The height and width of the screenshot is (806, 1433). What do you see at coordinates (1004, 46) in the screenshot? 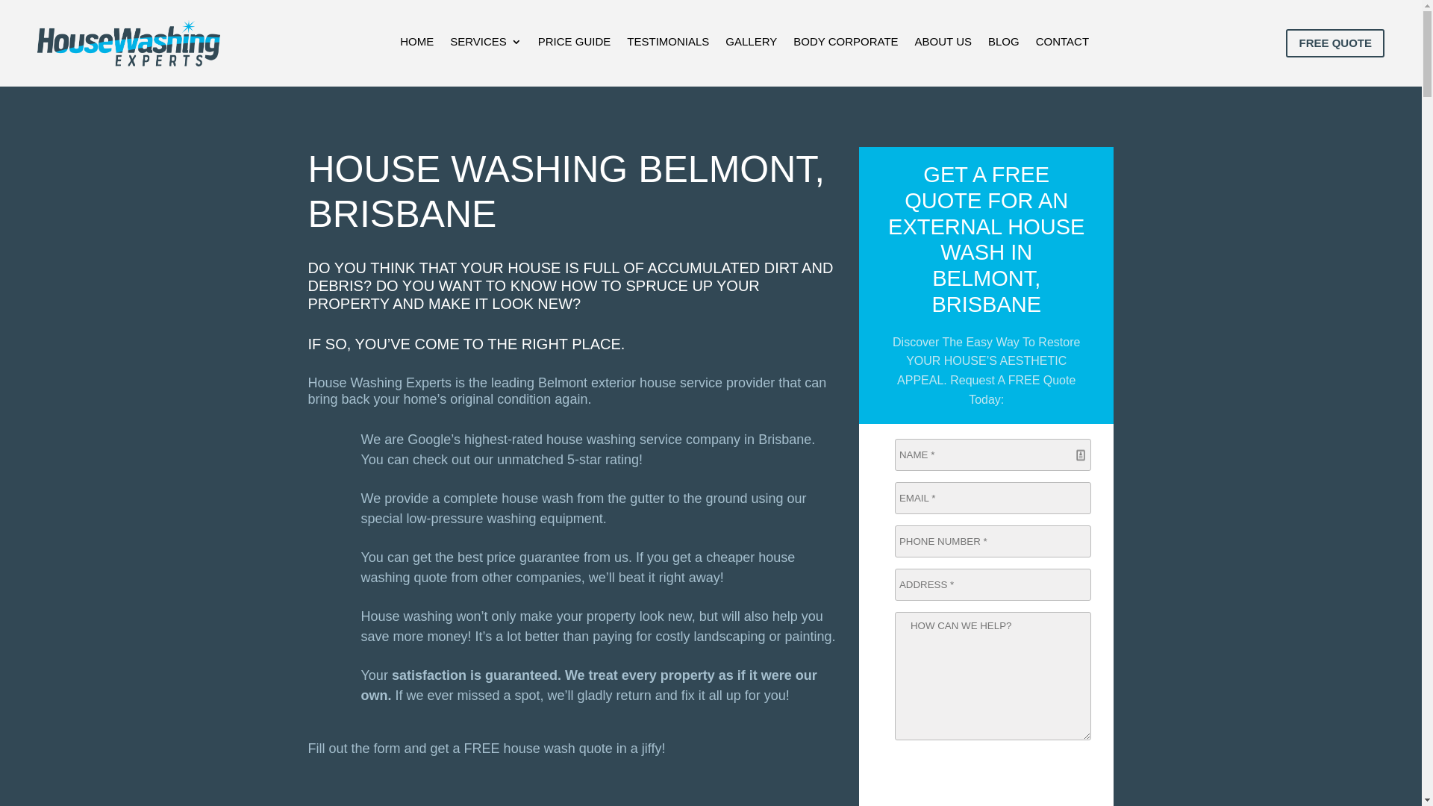
I see `BLOG` at bounding box center [1004, 46].